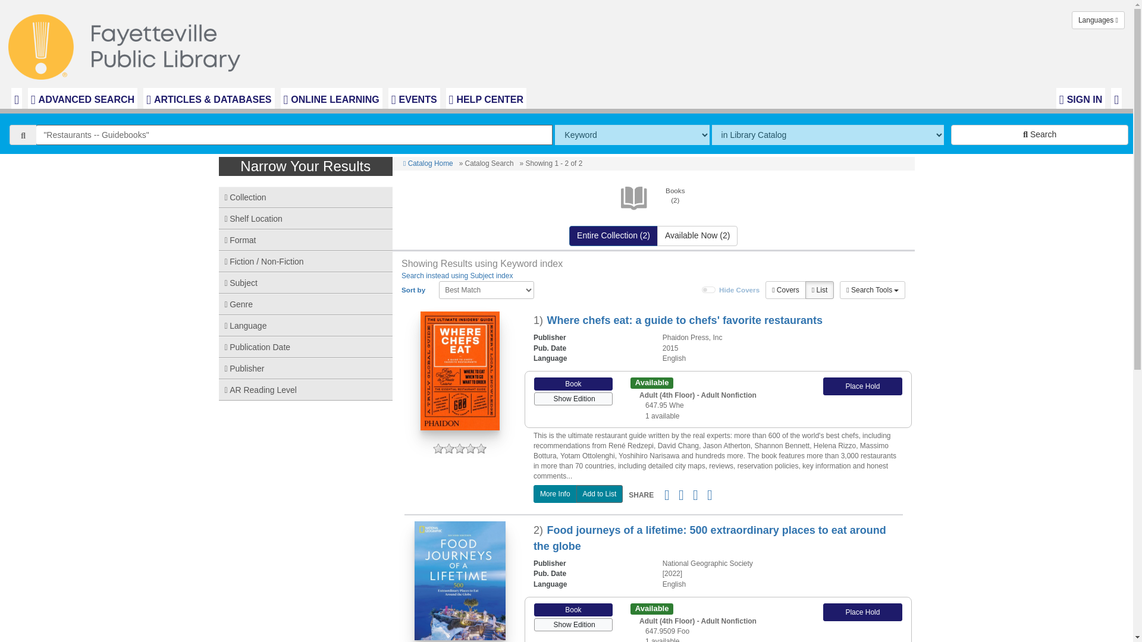 The image size is (1142, 642). What do you see at coordinates (1081, 98) in the screenshot?
I see `Login` at bounding box center [1081, 98].